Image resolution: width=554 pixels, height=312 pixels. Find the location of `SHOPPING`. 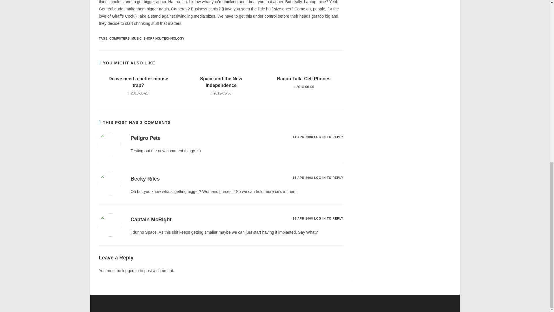

SHOPPING is located at coordinates (152, 38).